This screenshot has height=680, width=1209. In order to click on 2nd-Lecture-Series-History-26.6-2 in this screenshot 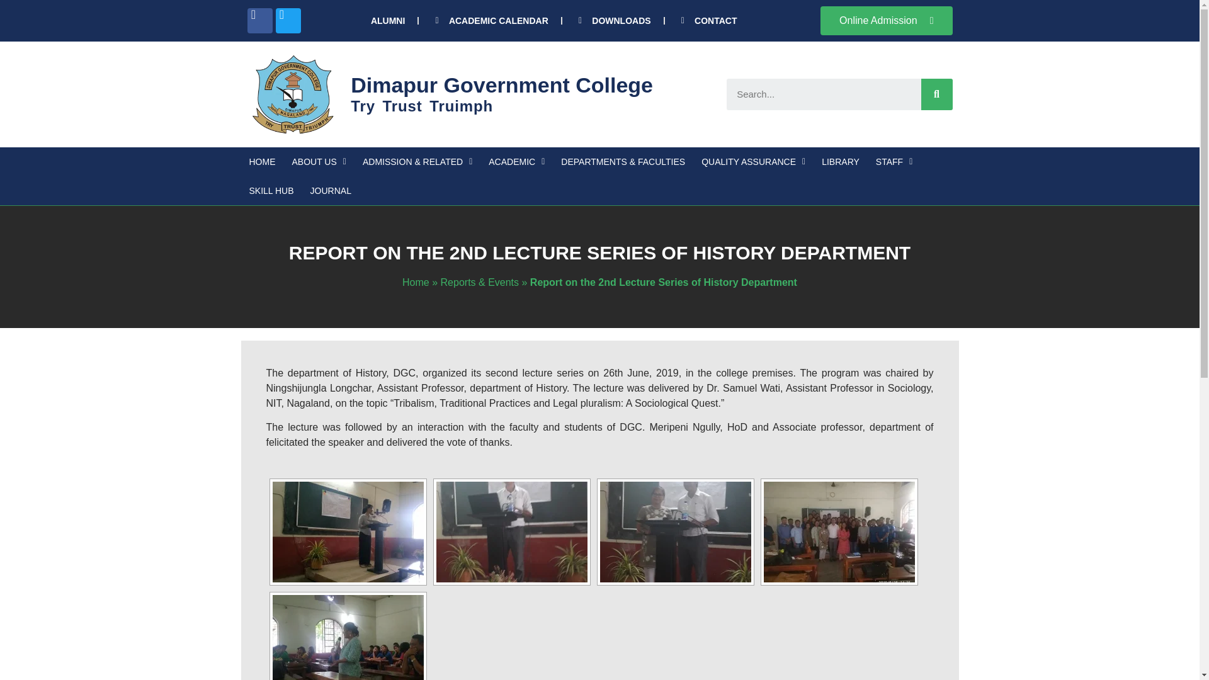, I will do `click(675, 531)`.